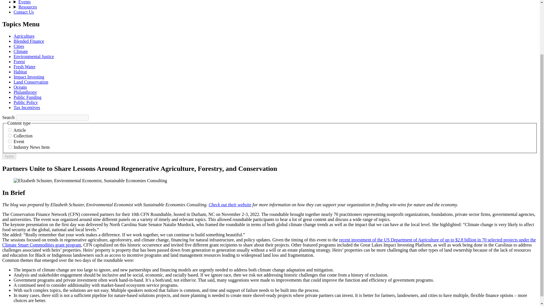  Describe the element at coordinates (29, 77) in the screenshot. I see `Impact Investing` at that location.